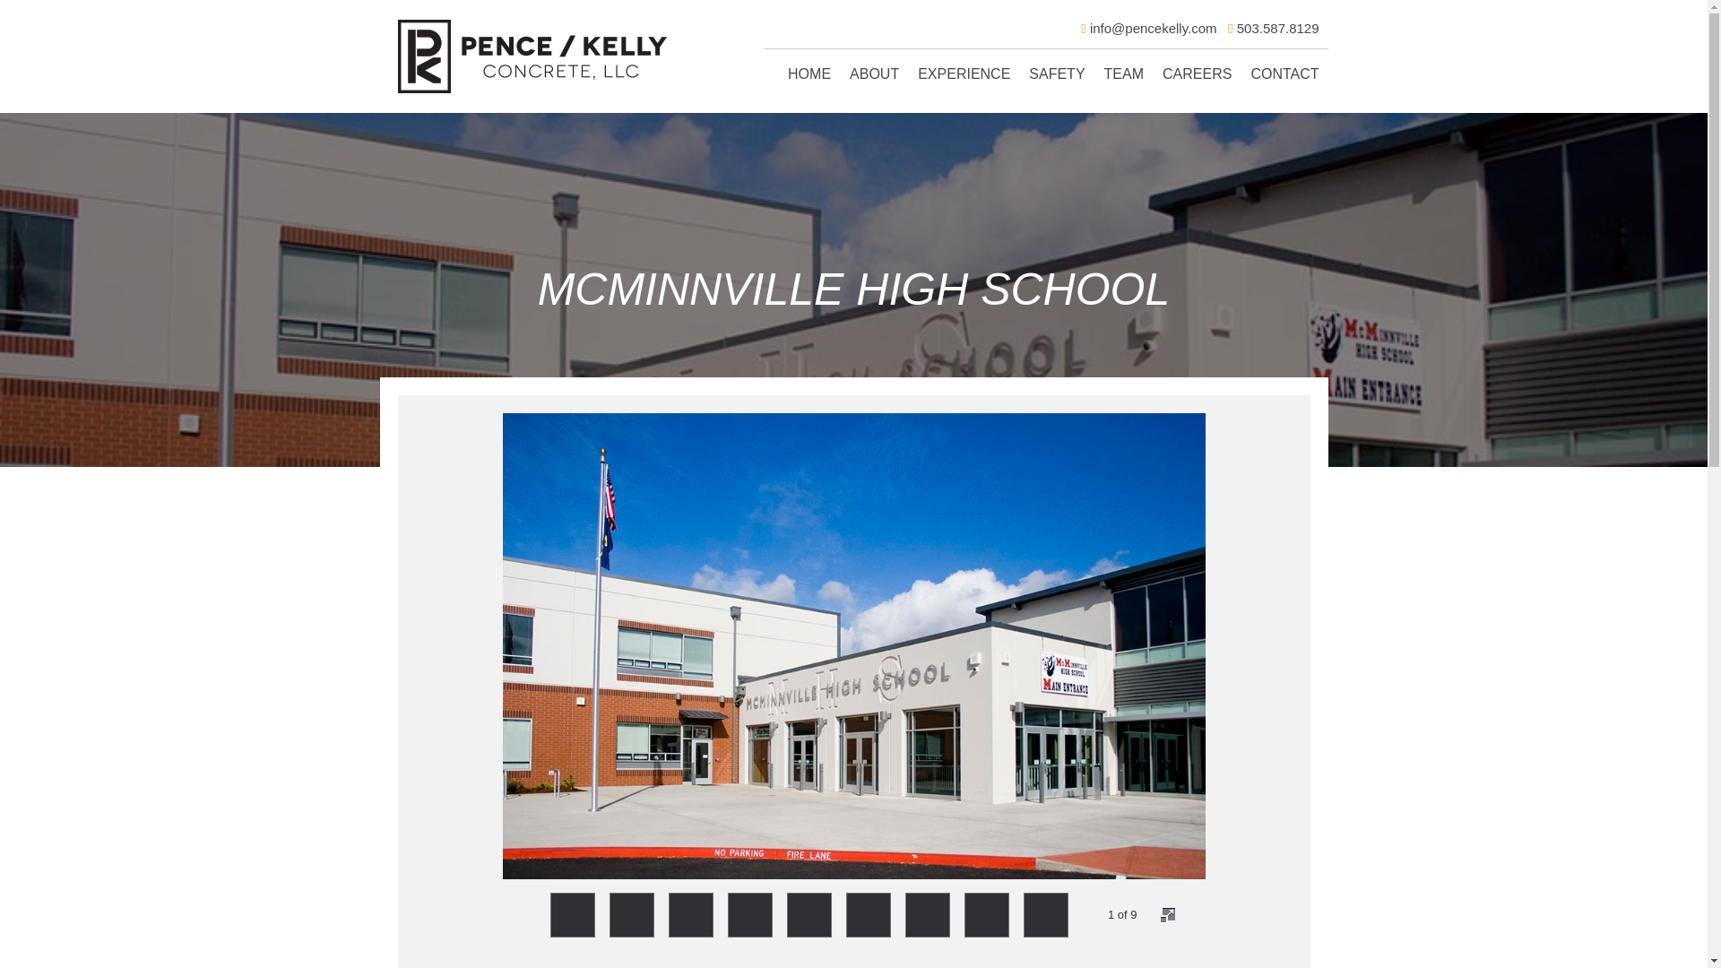 The height and width of the screenshot is (968, 1721). What do you see at coordinates (1278, 27) in the screenshot?
I see `503.587.8129` at bounding box center [1278, 27].